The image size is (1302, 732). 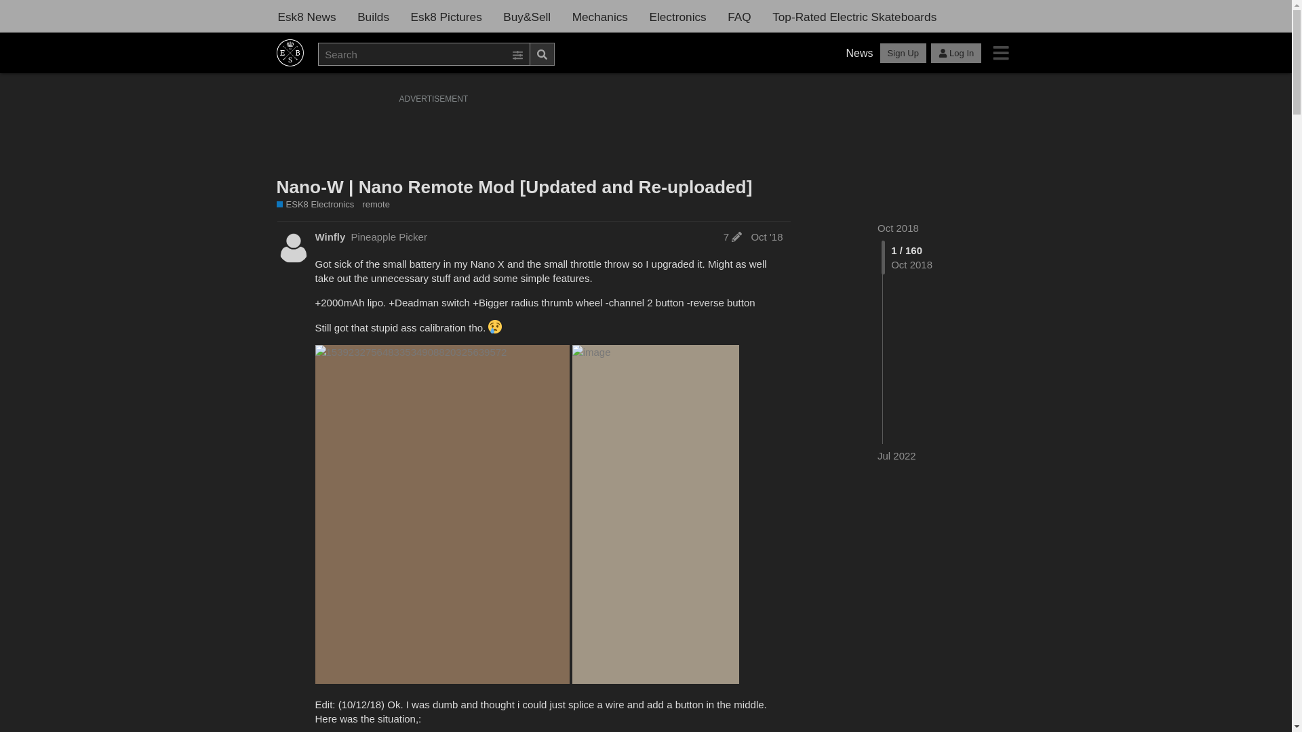 I want to click on Winfly, so click(x=330, y=237).